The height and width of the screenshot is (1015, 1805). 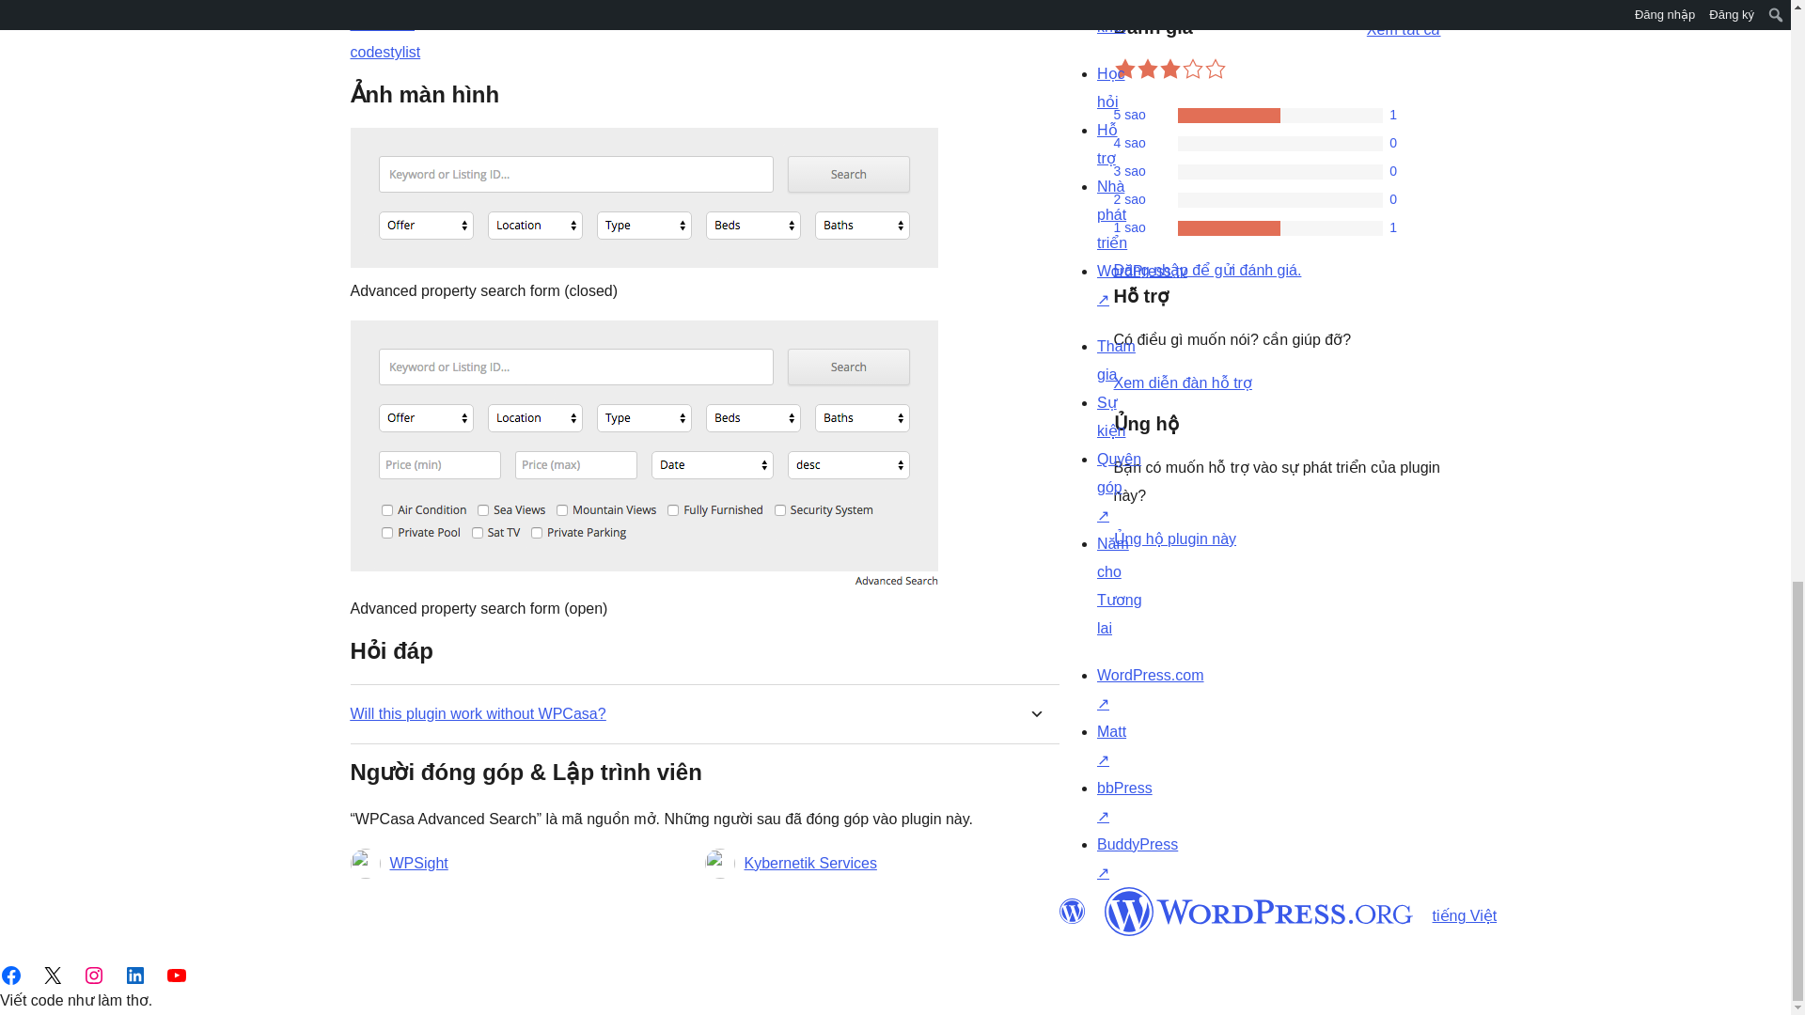 What do you see at coordinates (1258, 911) in the screenshot?
I see `WordPress.org` at bounding box center [1258, 911].